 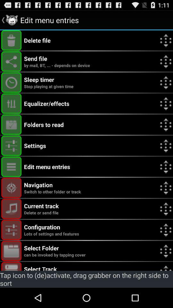 I want to click on equalizer option, so click(x=12, y=103).